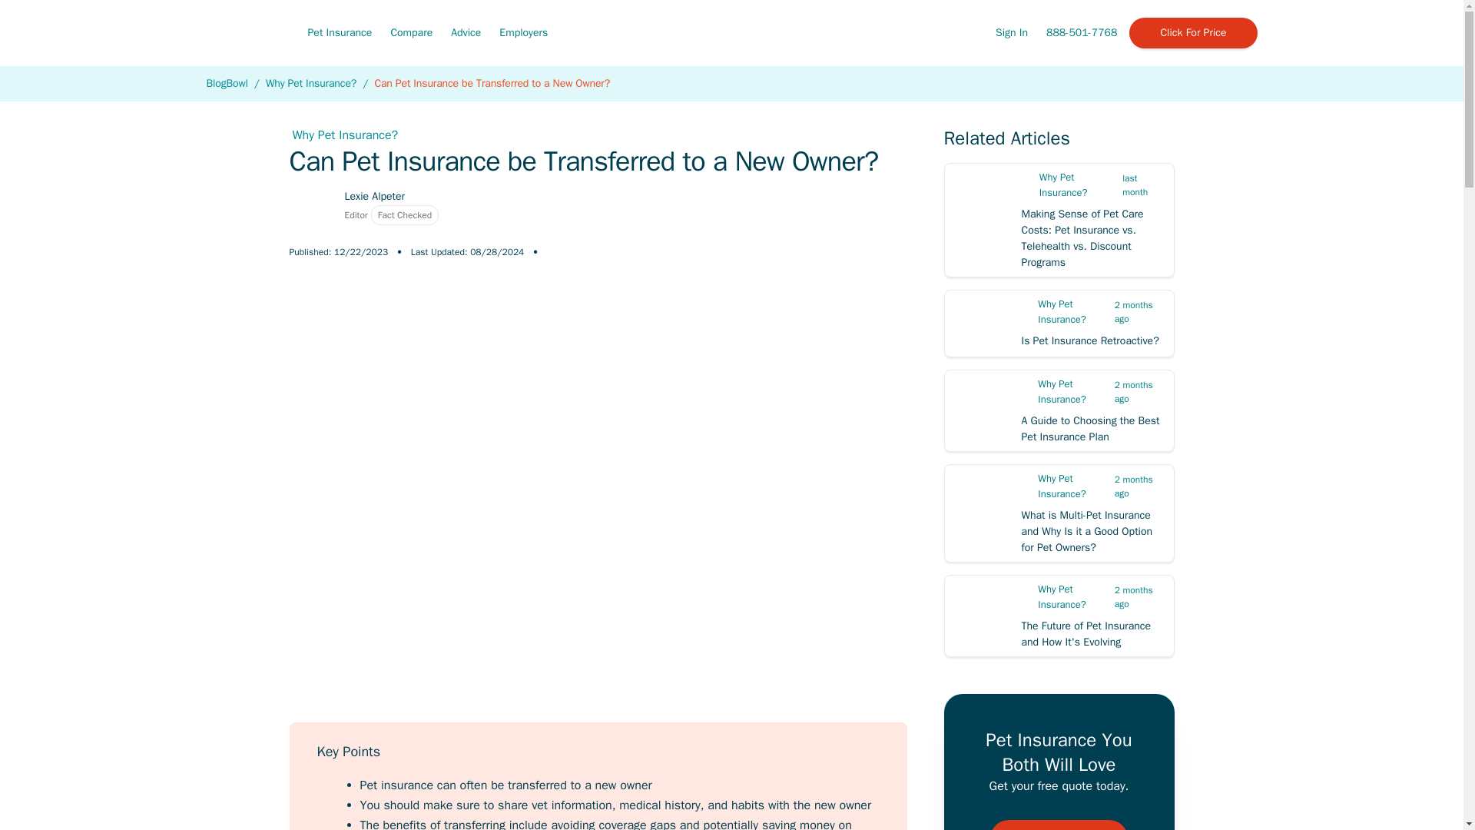  Describe the element at coordinates (1012, 32) in the screenshot. I see `Sign In` at that location.